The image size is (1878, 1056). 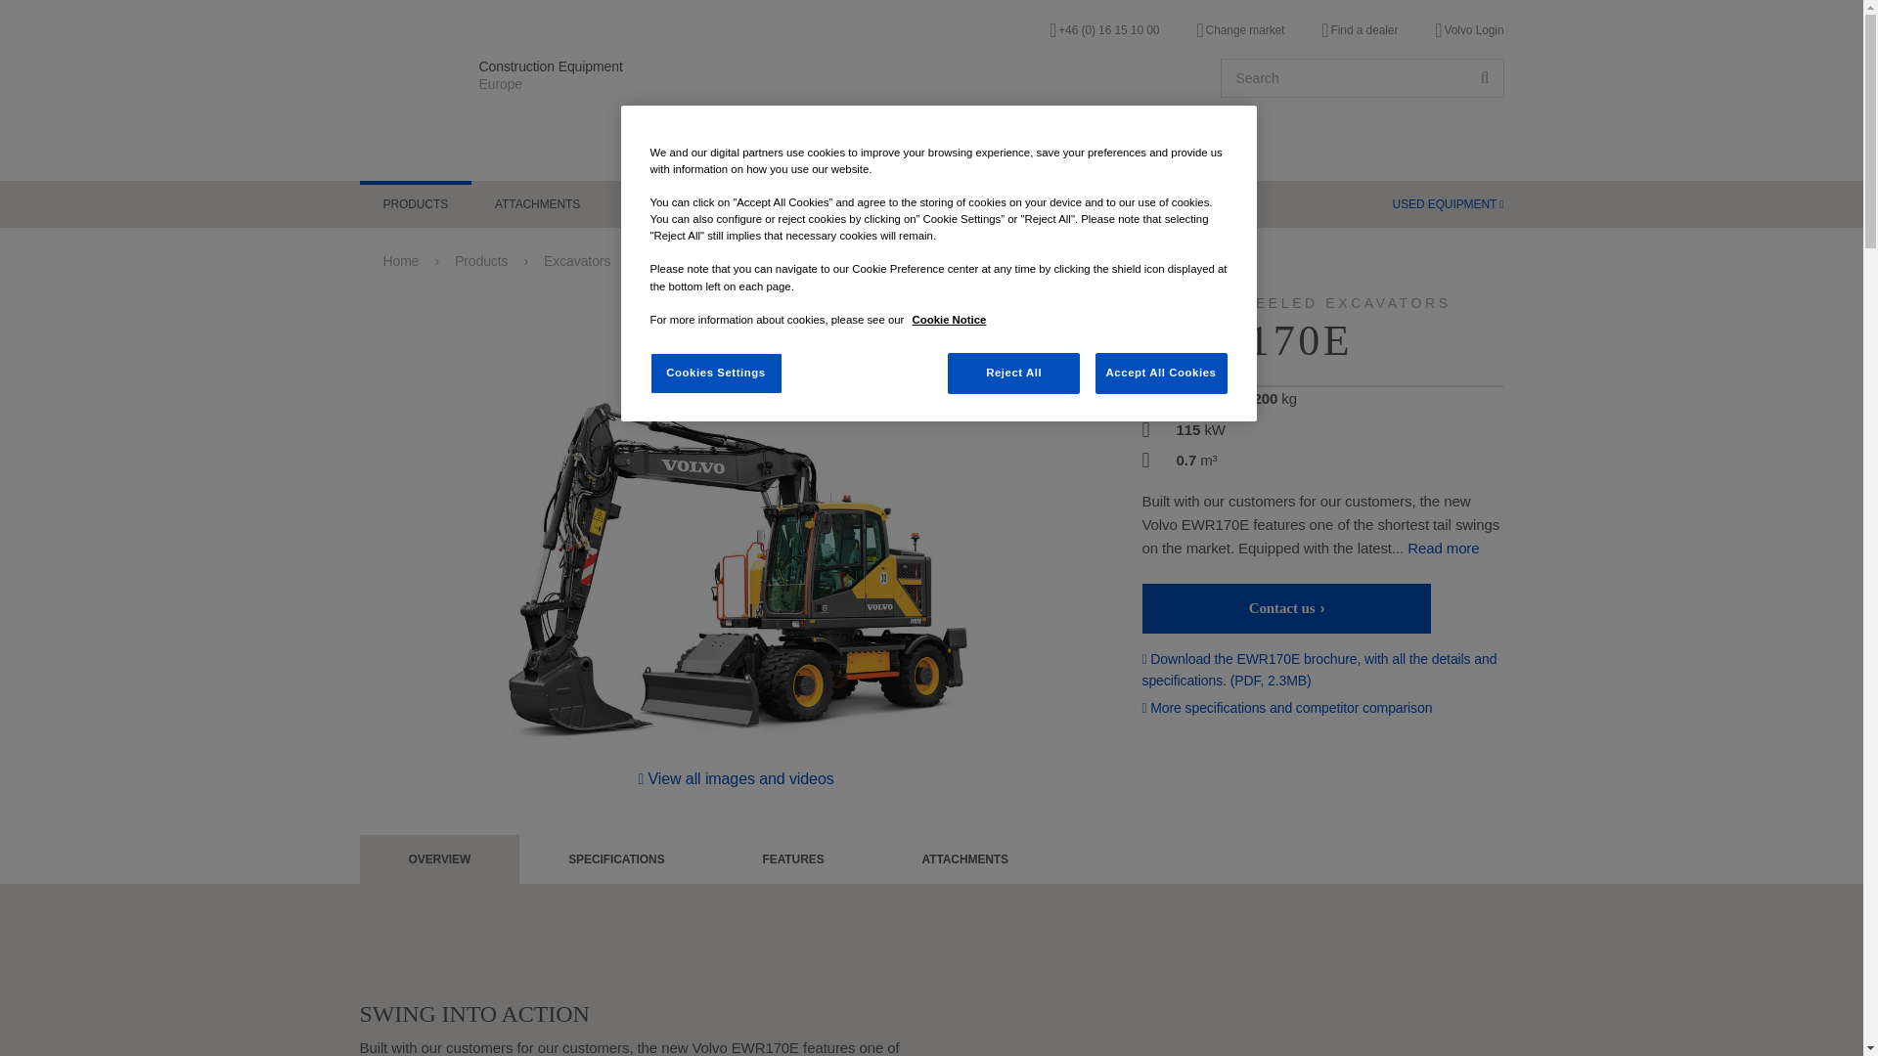 I want to click on PRODUCTS, so click(x=417, y=203).